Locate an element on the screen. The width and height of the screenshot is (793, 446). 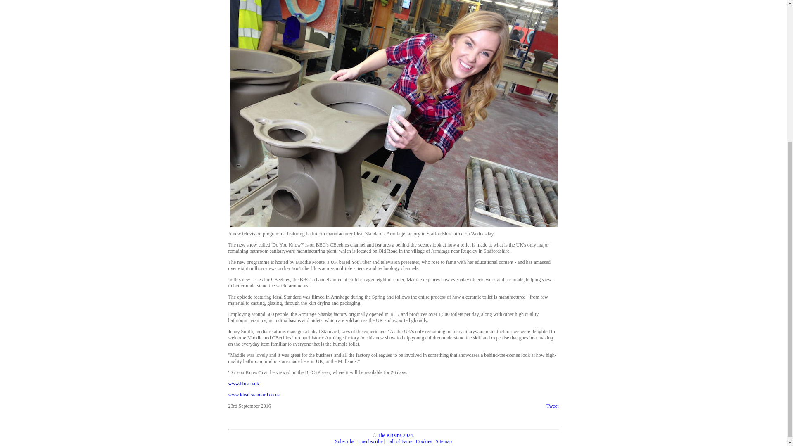
Hall of Fame is located at coordinates (399, 441).